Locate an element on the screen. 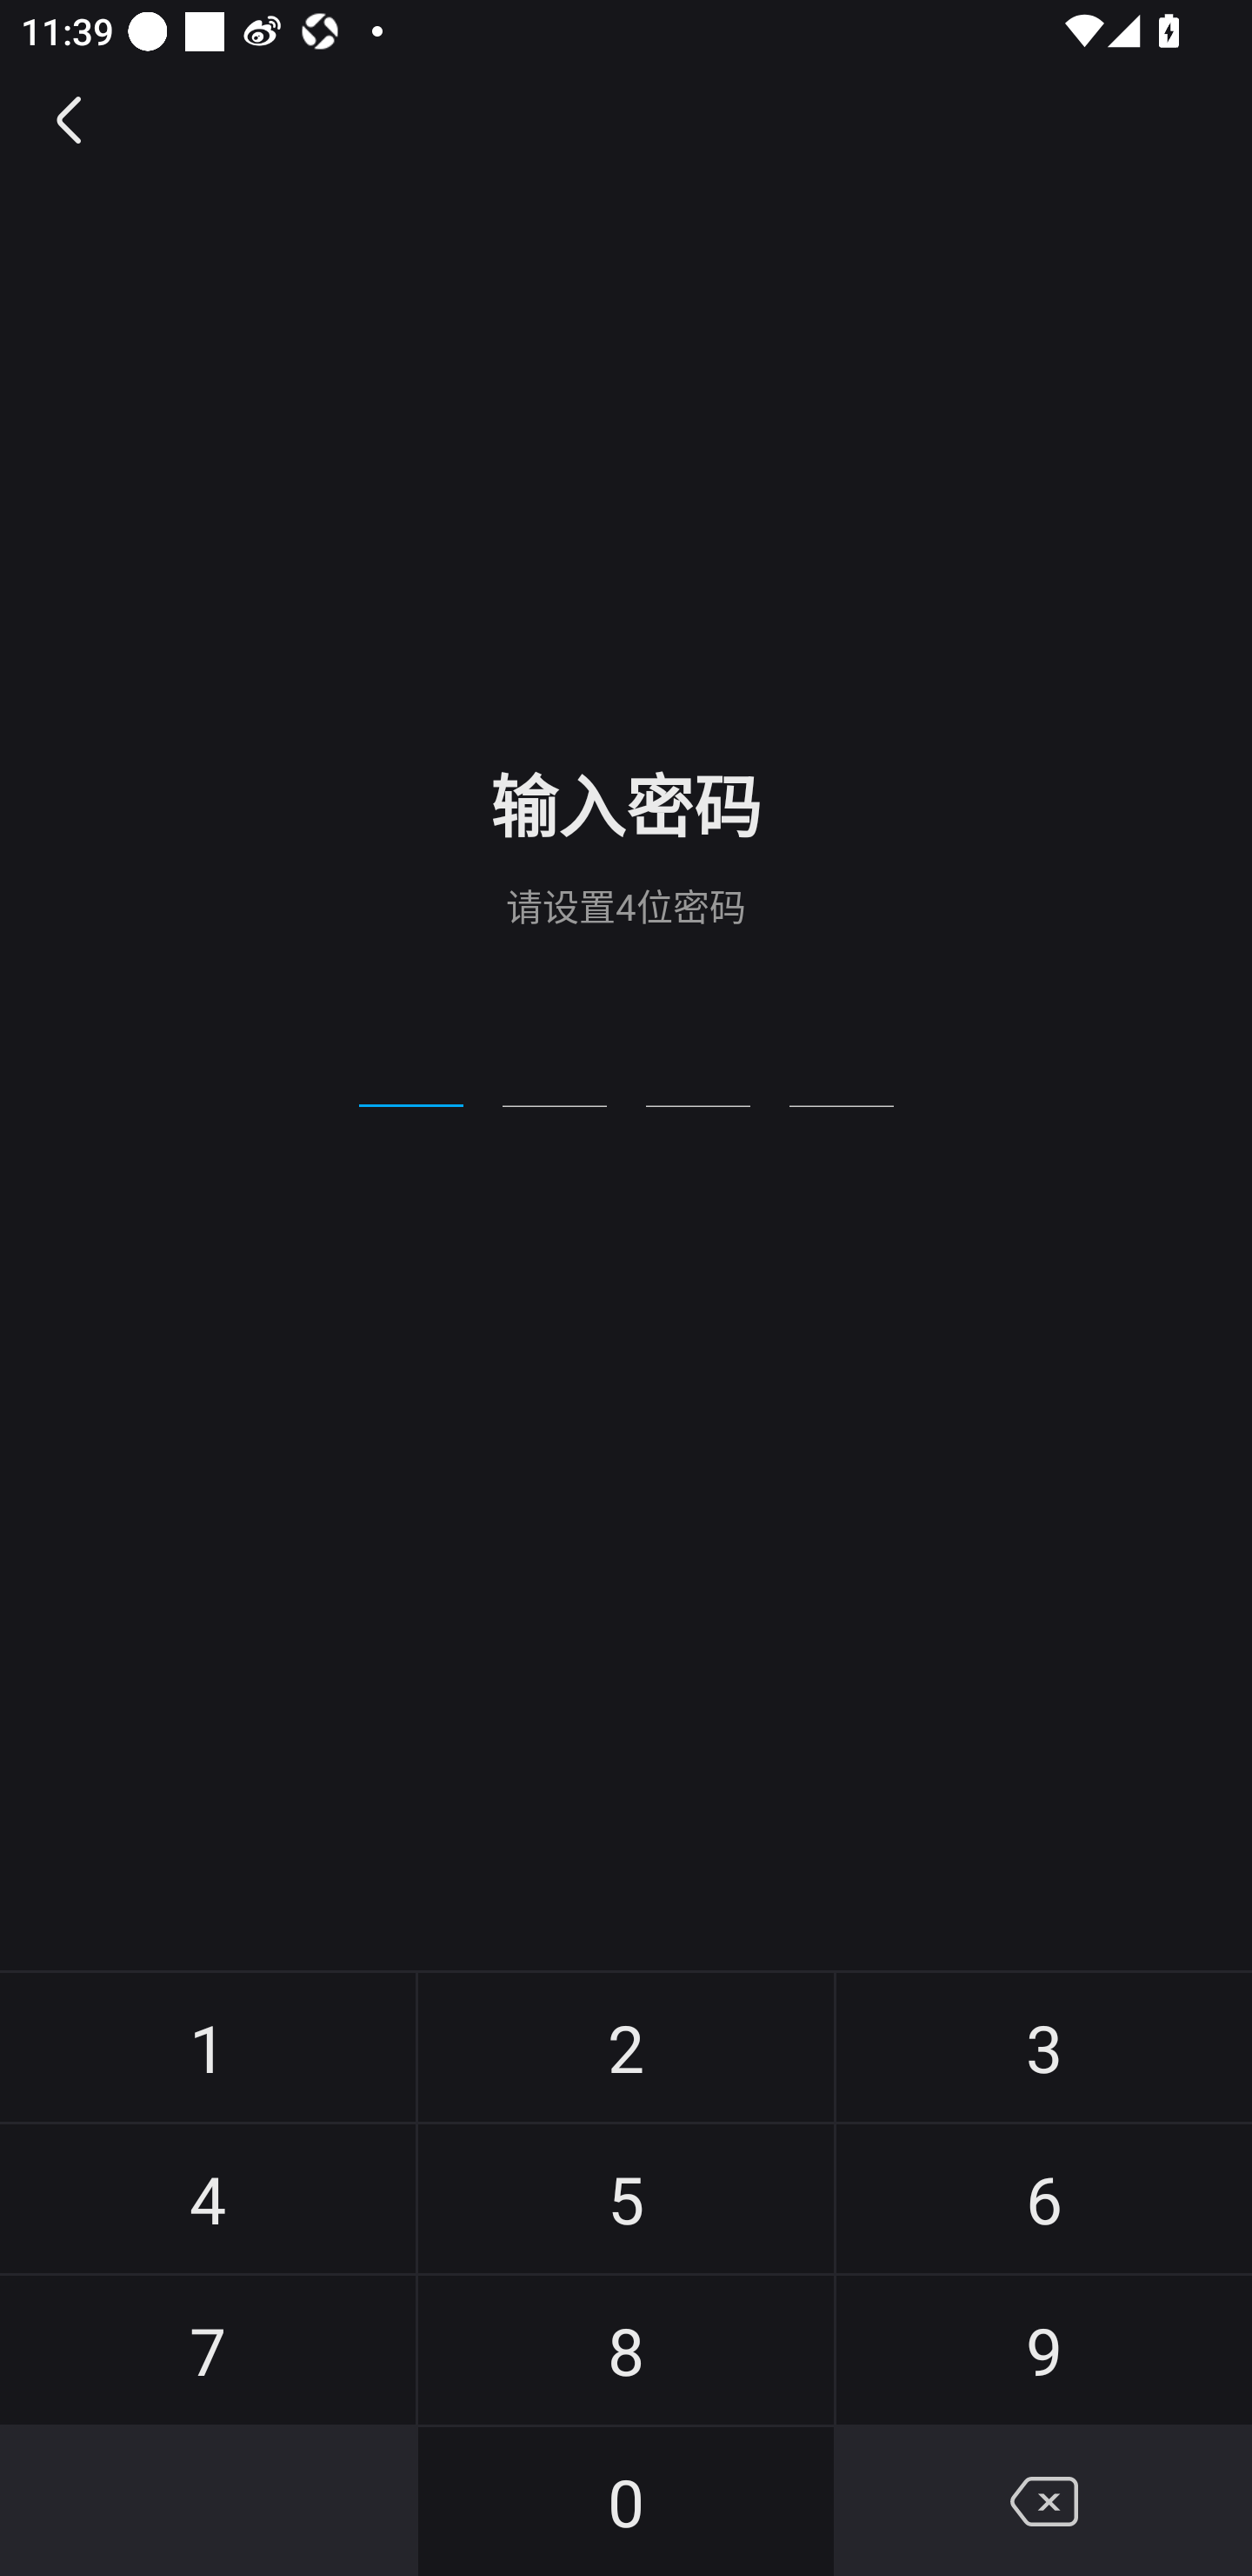  5 is located at coordinates (626, 2198).